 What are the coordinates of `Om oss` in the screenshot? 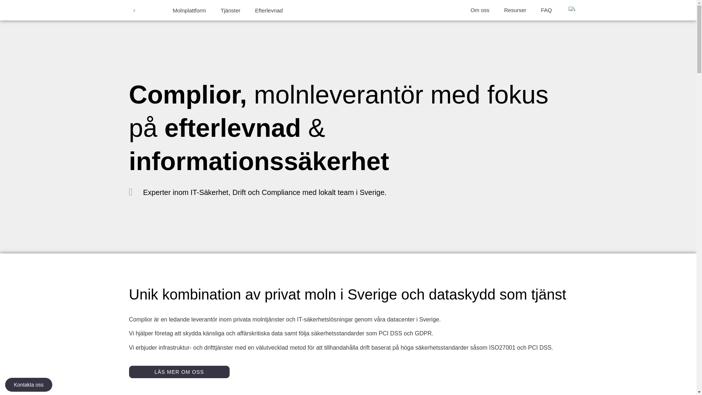 It's located at (480, 10).